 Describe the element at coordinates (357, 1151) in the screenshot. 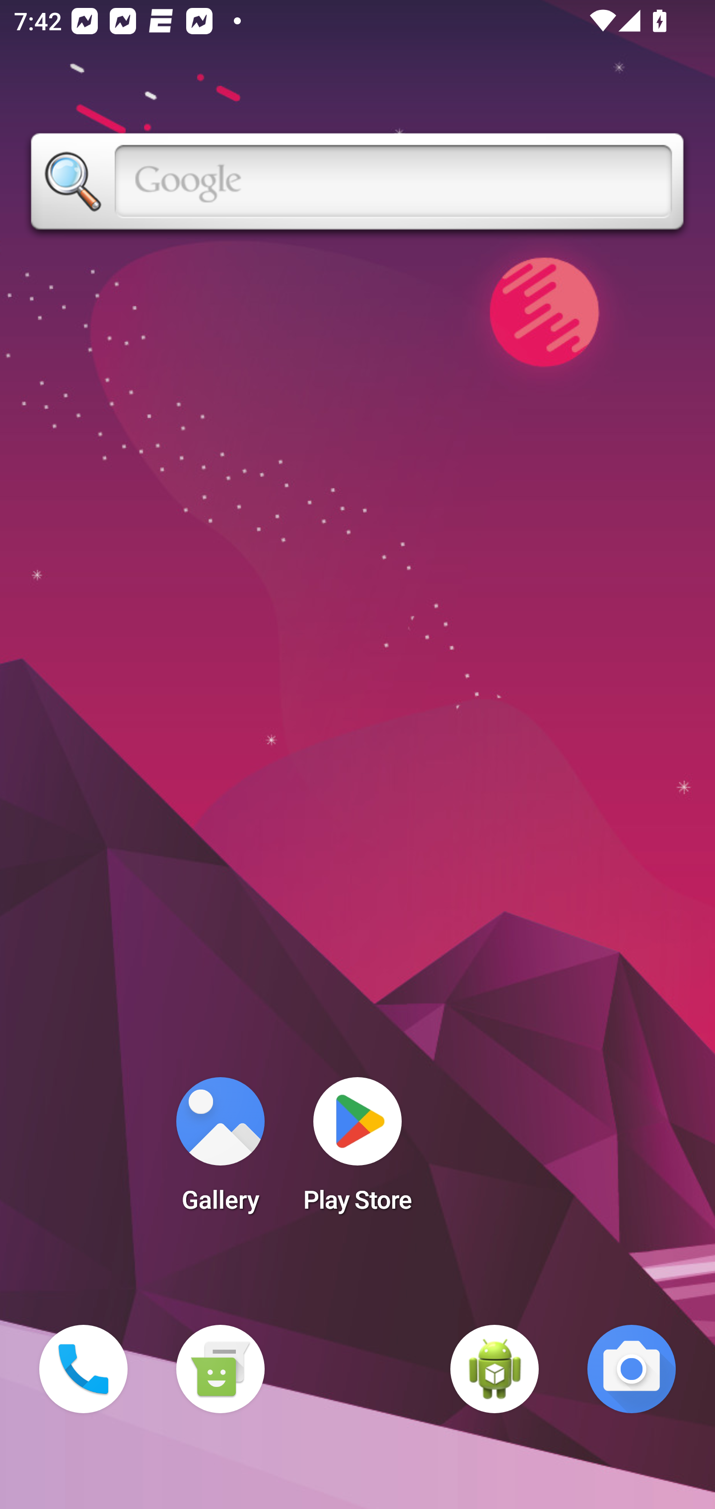

I see `Play Store` at that location.